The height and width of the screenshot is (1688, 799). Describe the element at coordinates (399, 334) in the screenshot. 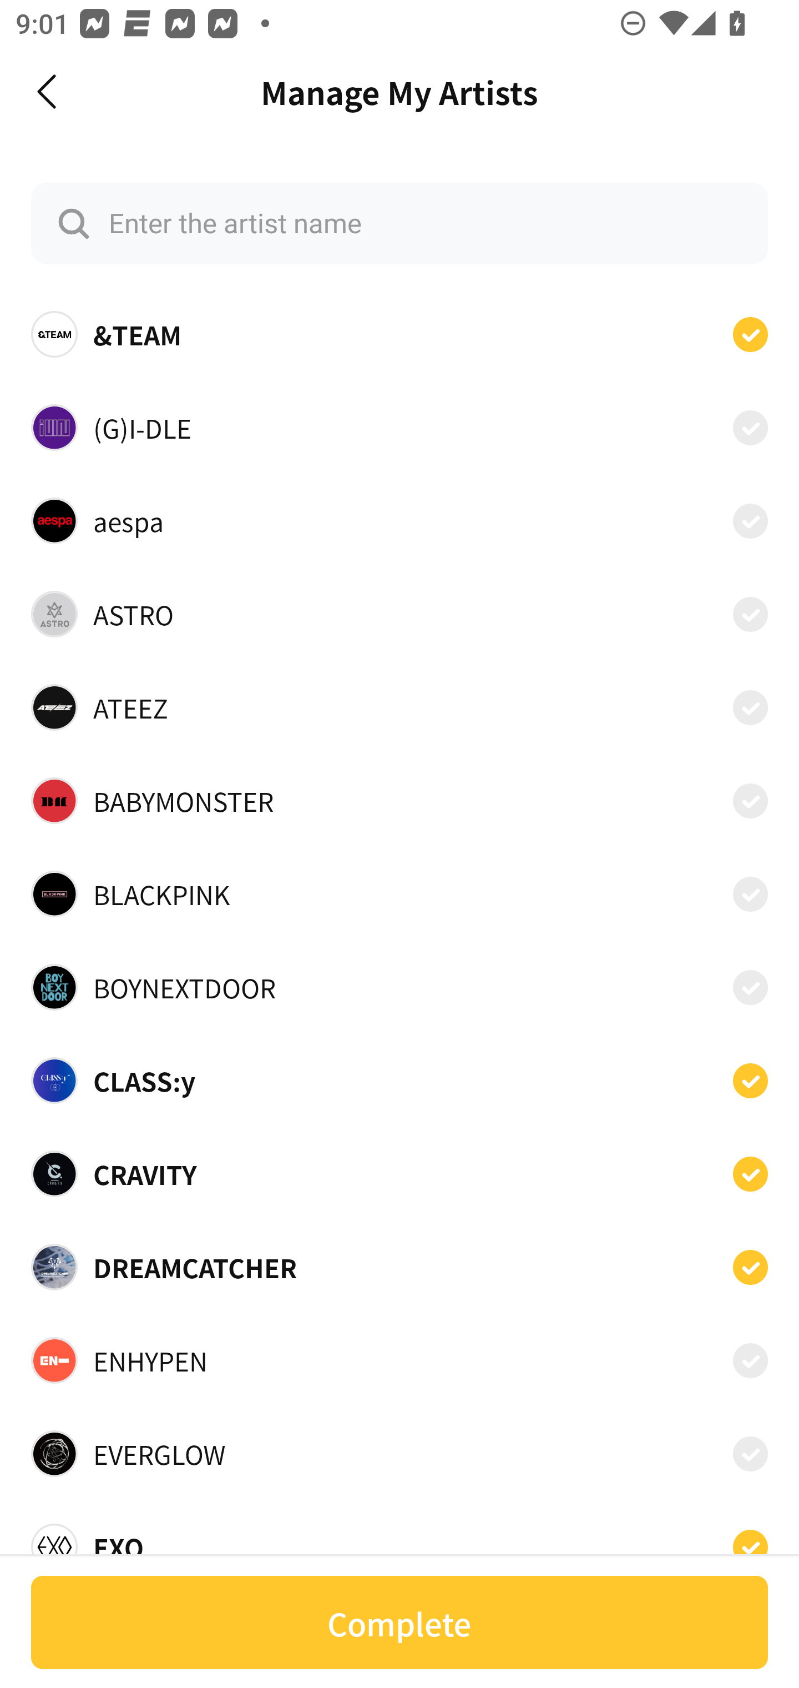

I see `&TEAM` at that location.